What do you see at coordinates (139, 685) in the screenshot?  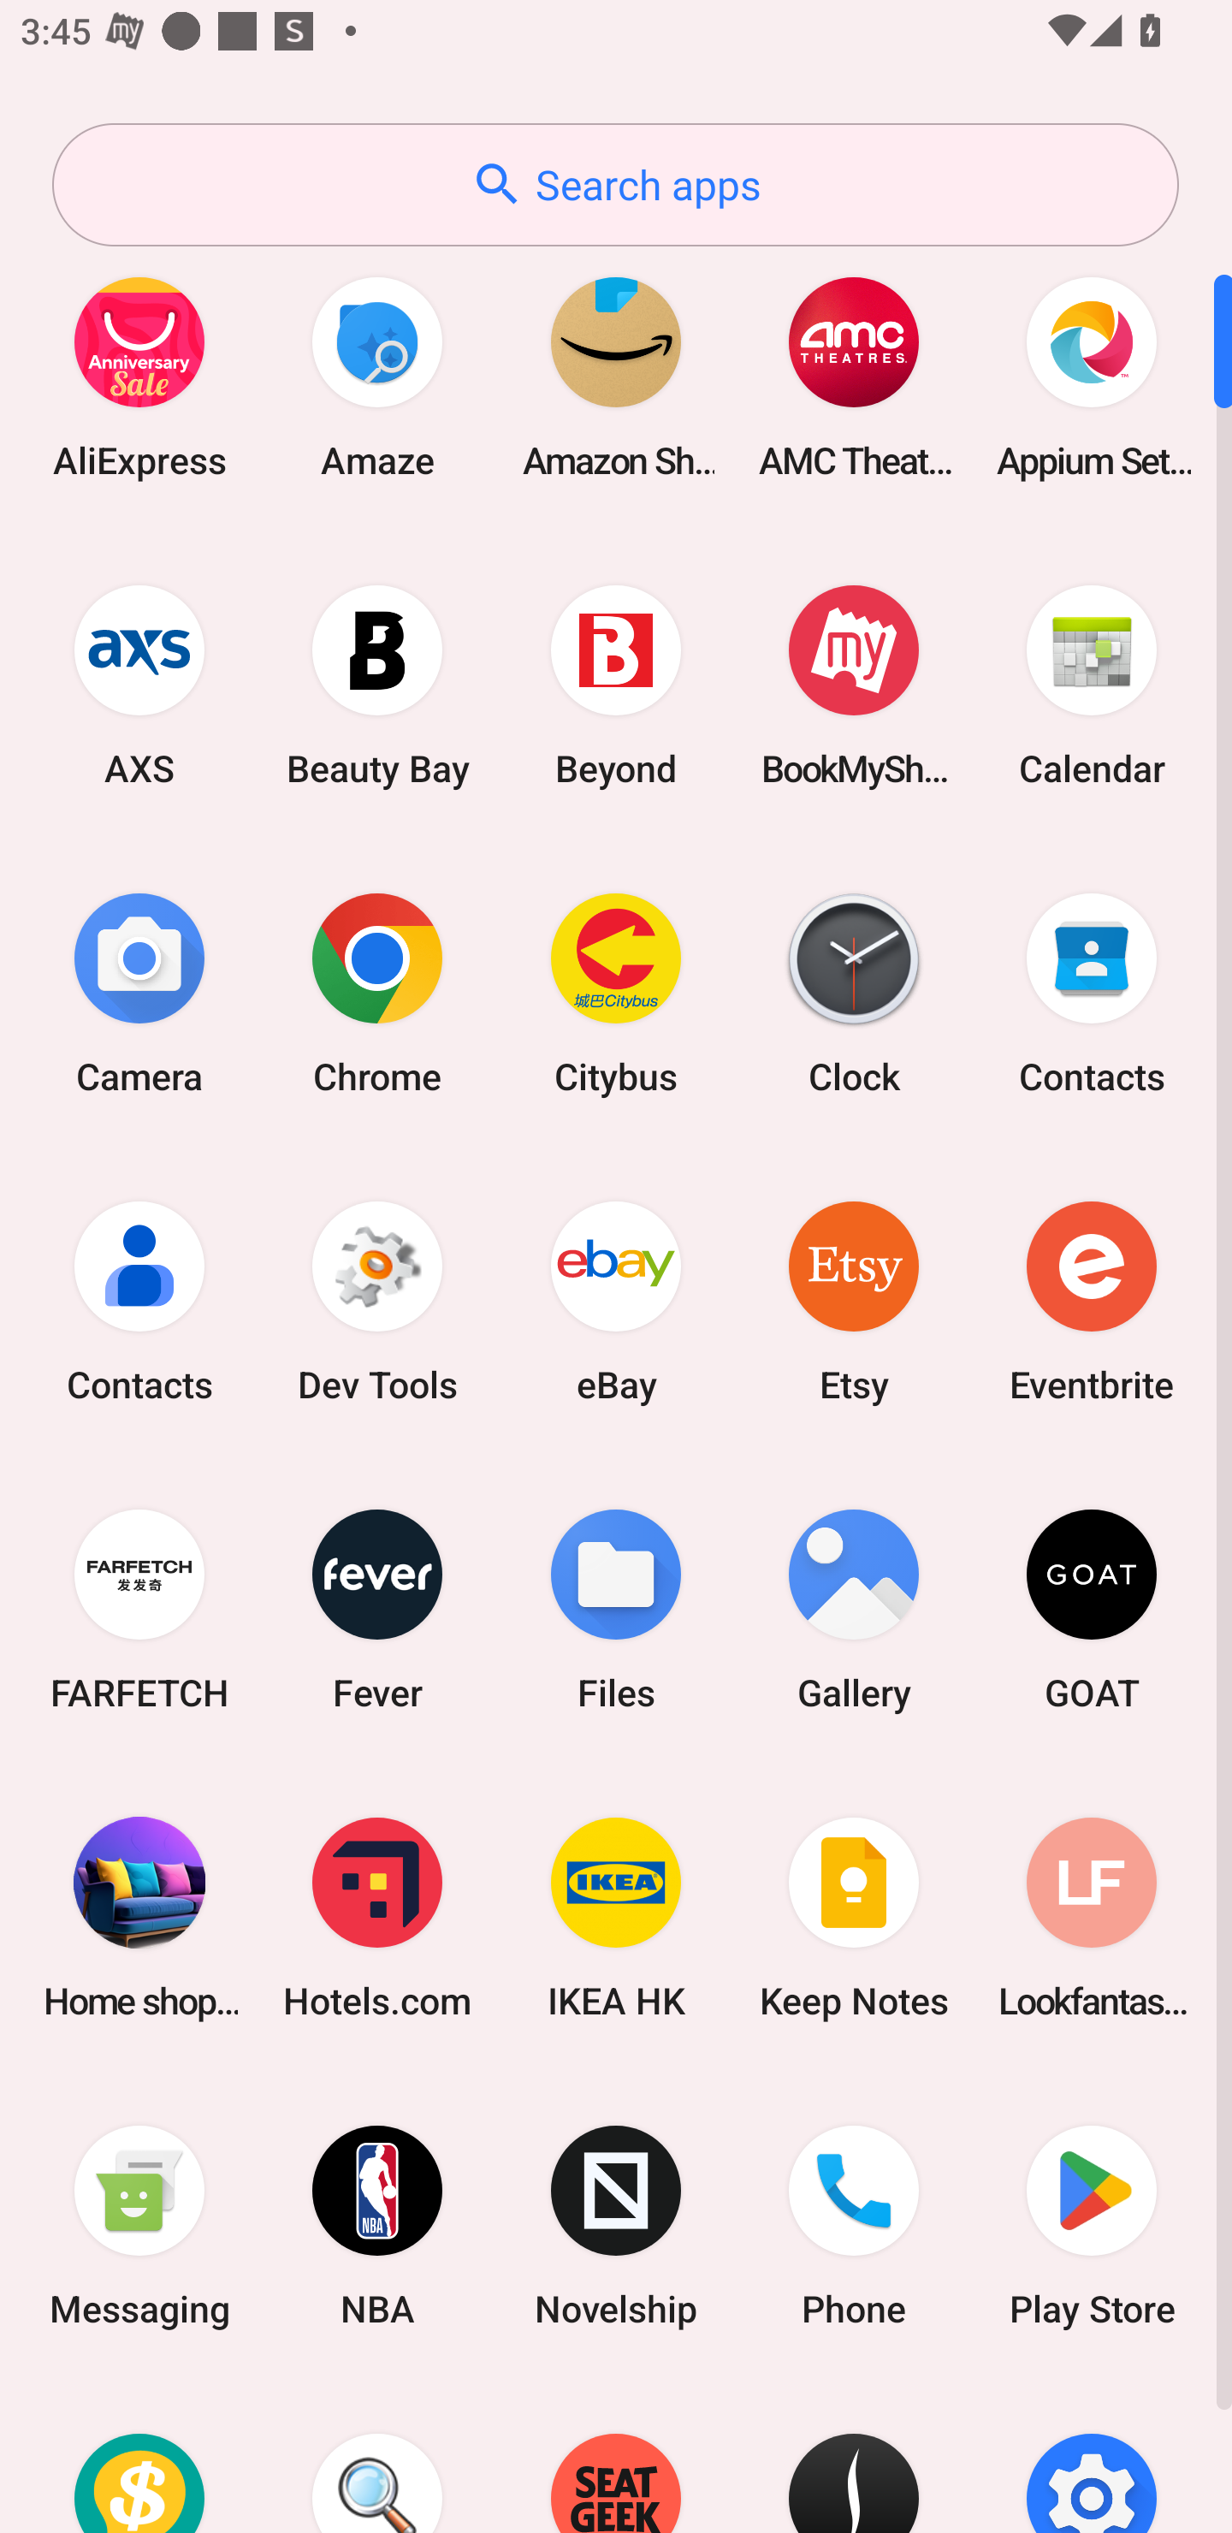 I see `AXS` at bounding box center [139, 685].